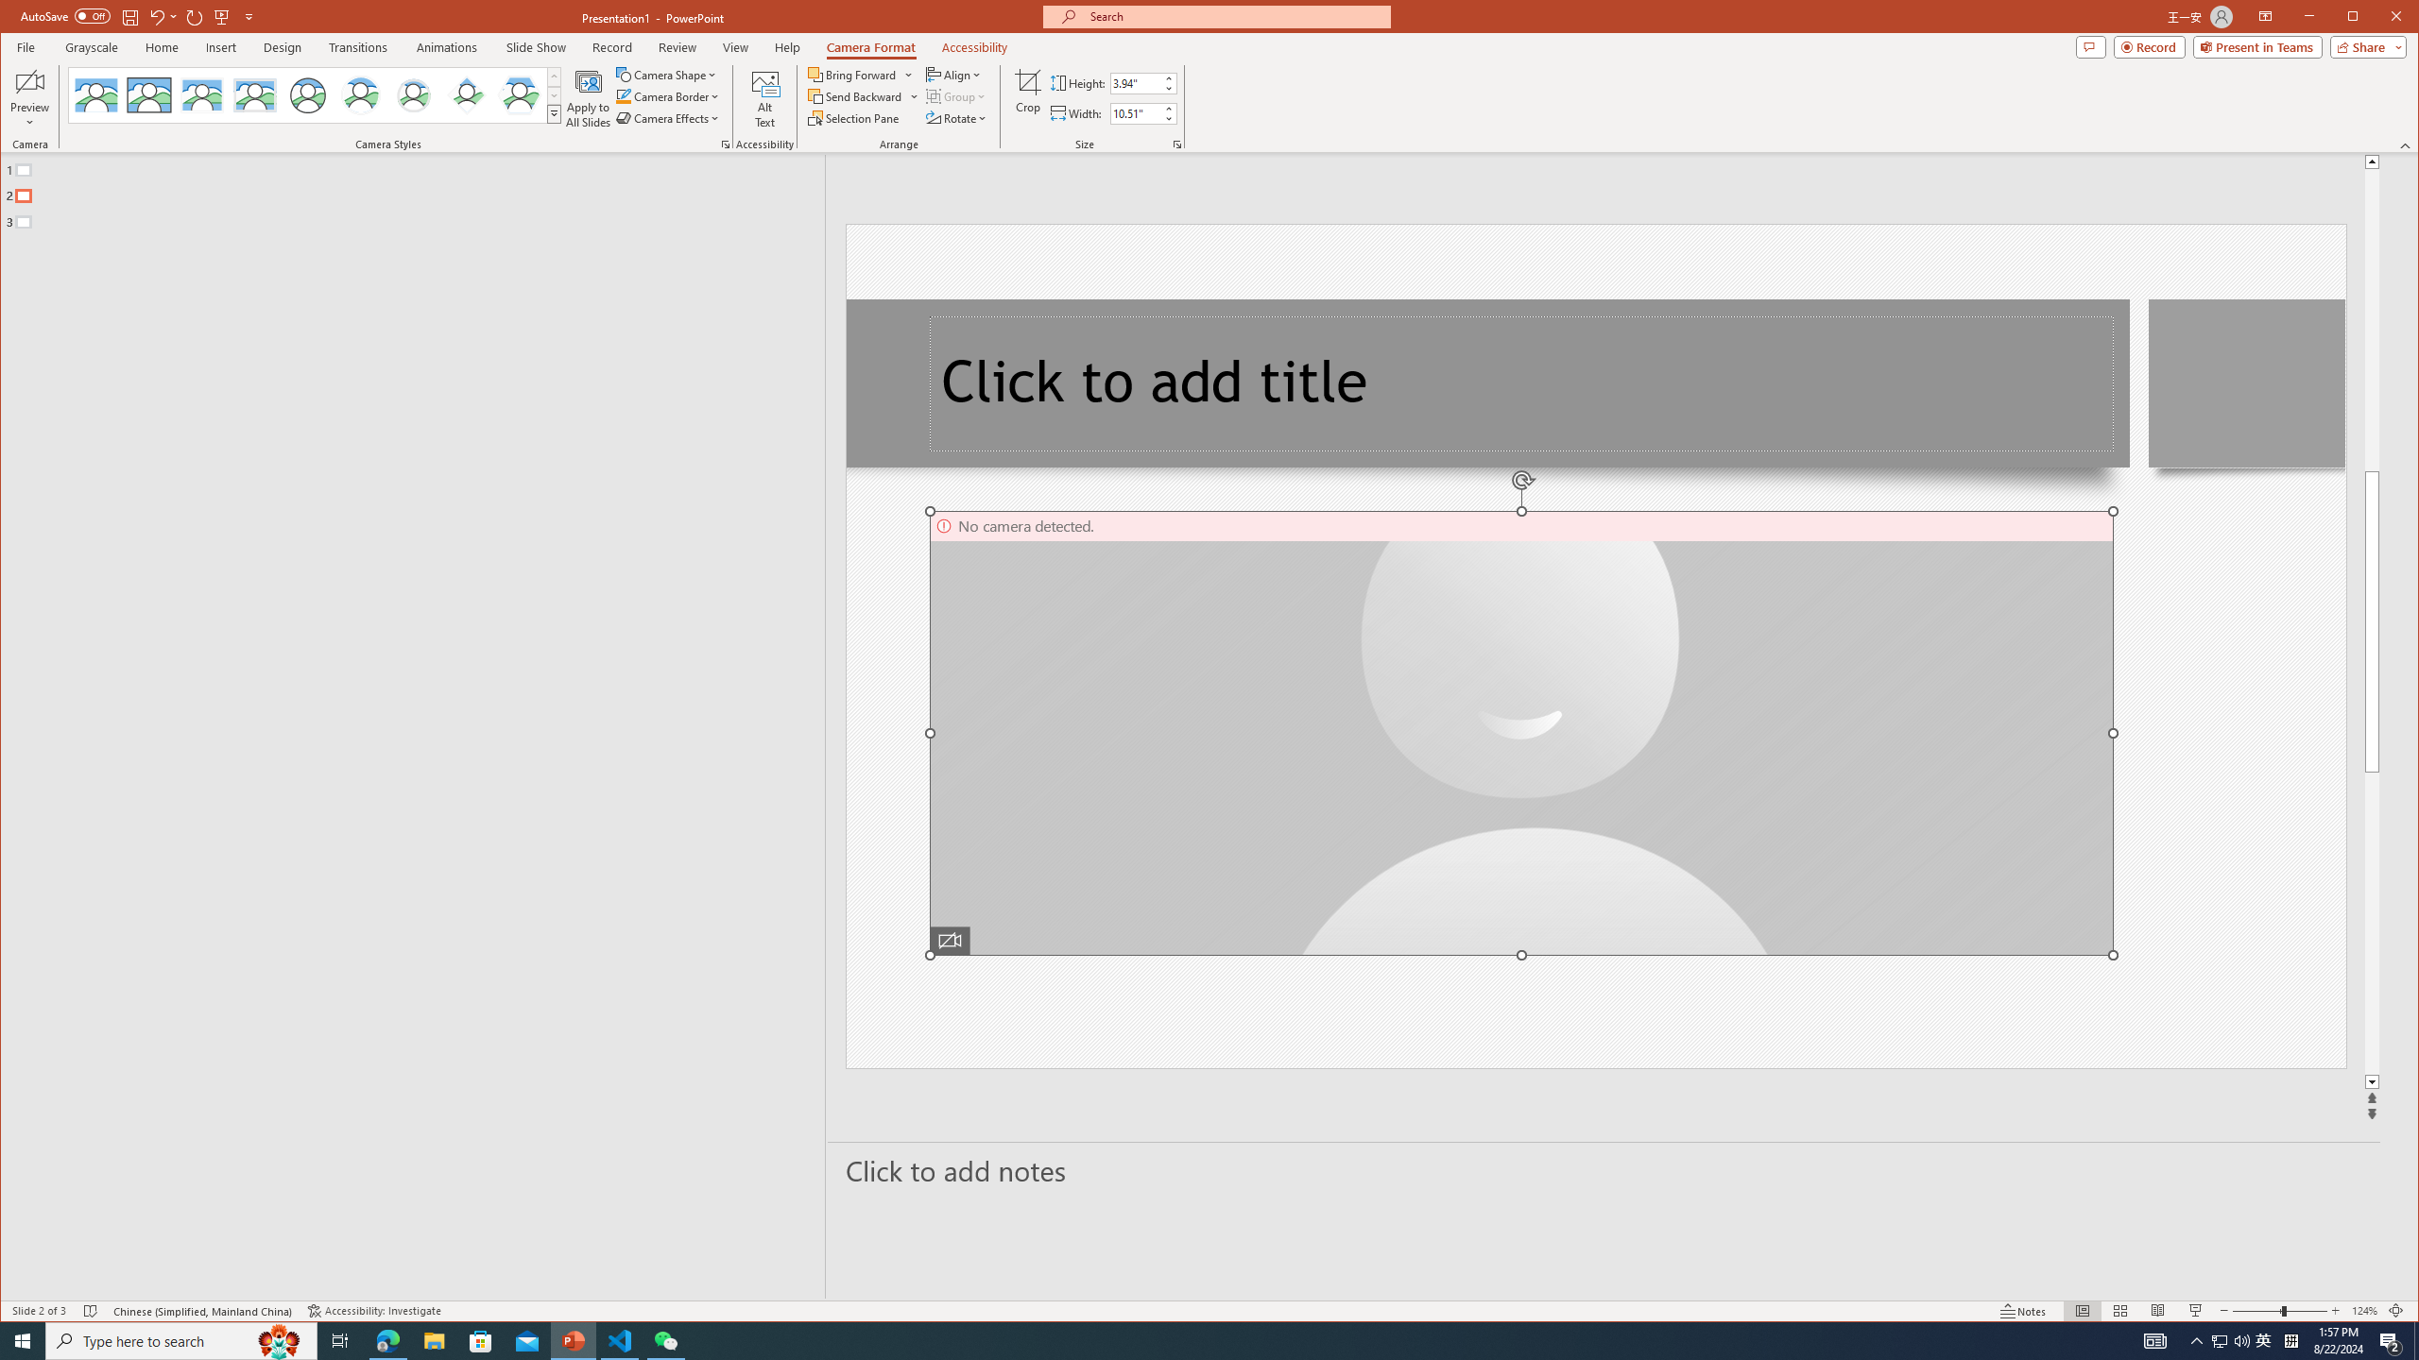 The width and height of the screenshot is (2419, 1360). What do you see at coordinates (2407, 145) in the screenshot?
I see `Rotate` at bounding box center [2407, 145].